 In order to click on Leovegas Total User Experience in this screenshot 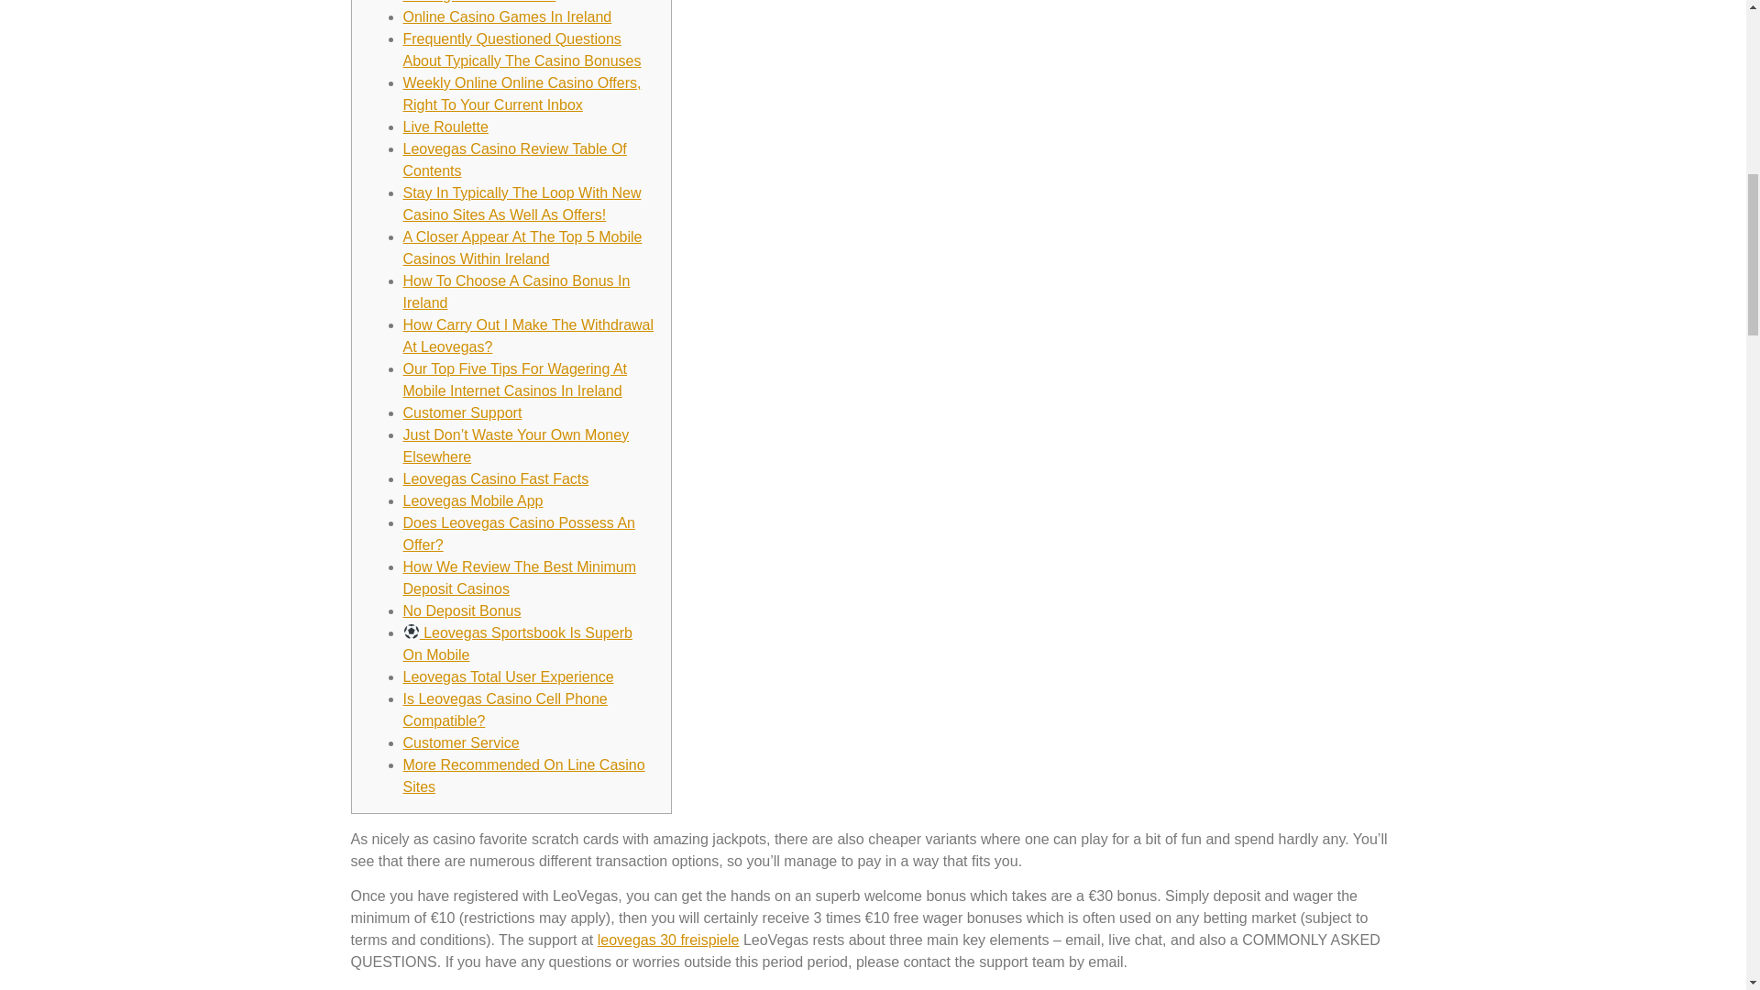, I will do `click(508, 676)`.